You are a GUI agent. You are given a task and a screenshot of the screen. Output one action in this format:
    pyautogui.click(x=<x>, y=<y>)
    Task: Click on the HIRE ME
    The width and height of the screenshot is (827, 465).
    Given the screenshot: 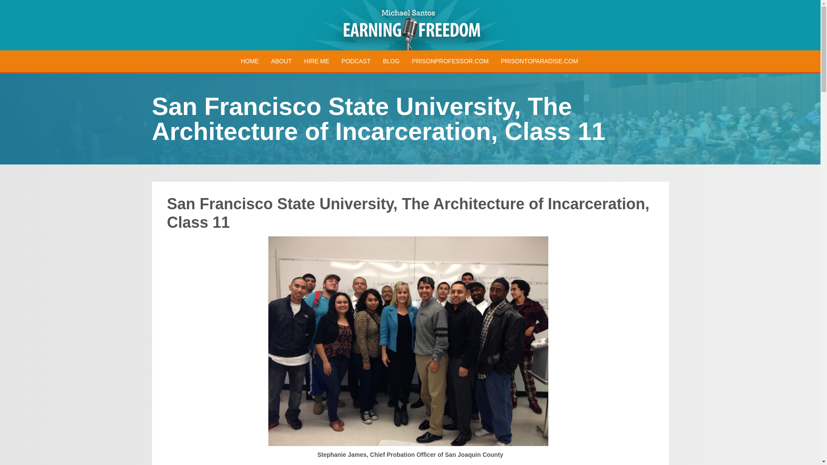 What is the action you would take?
    pyautogui.click(x=316, y=61)
    